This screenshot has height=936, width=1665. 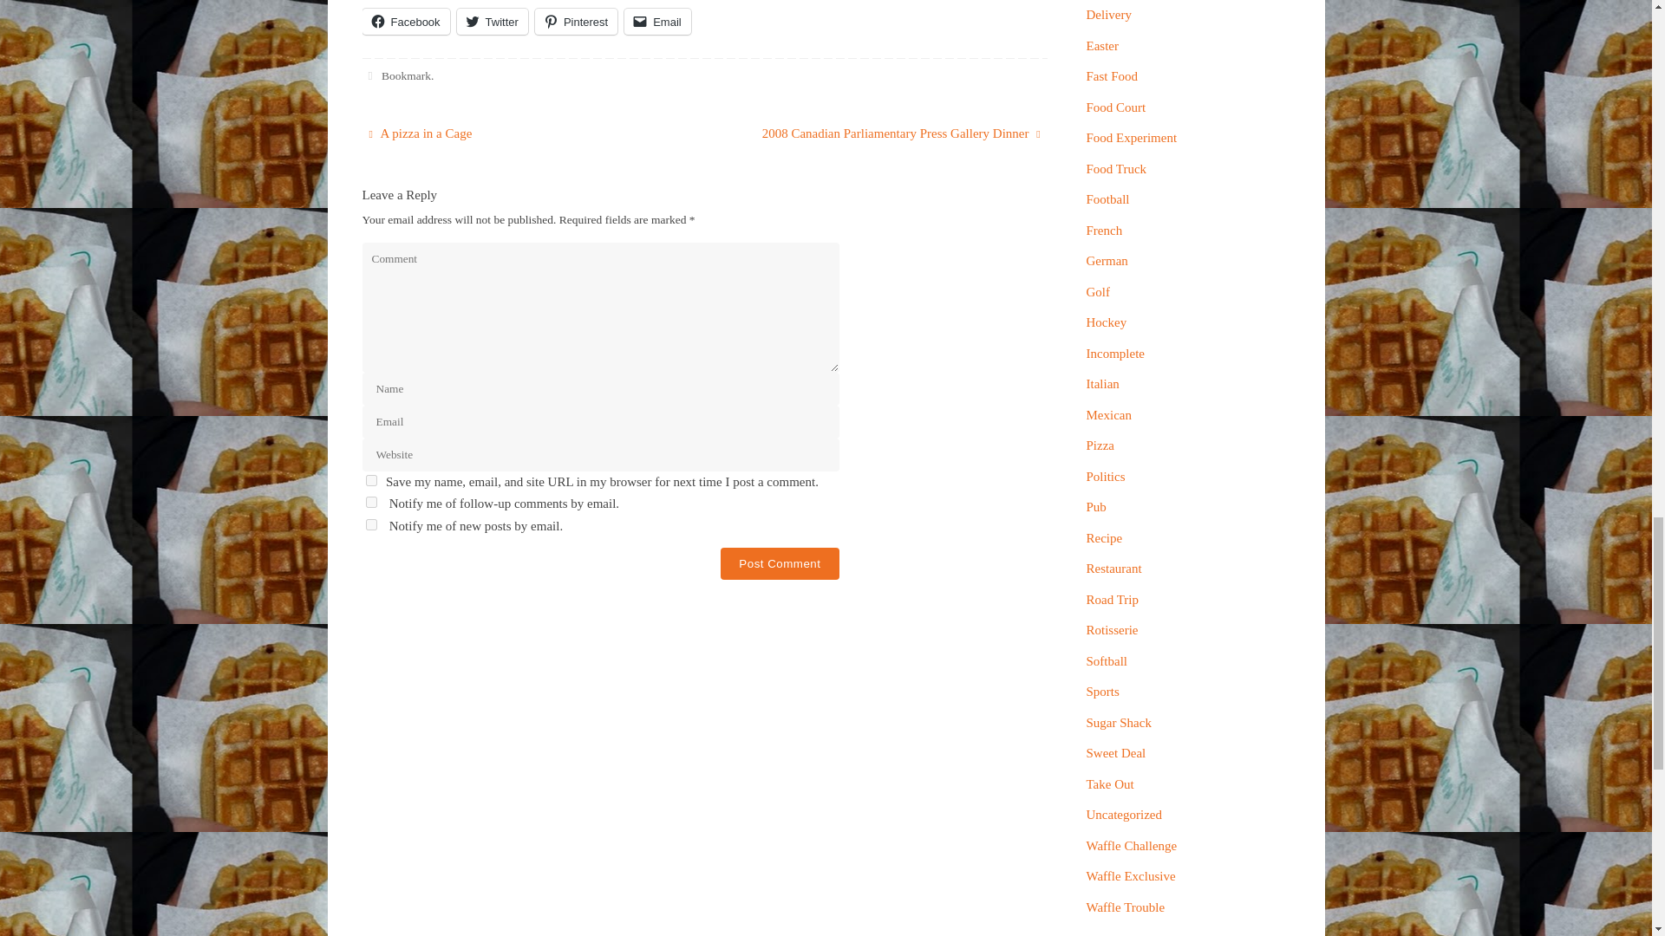 I want to click on subscribe, so click(x=371, y=503).